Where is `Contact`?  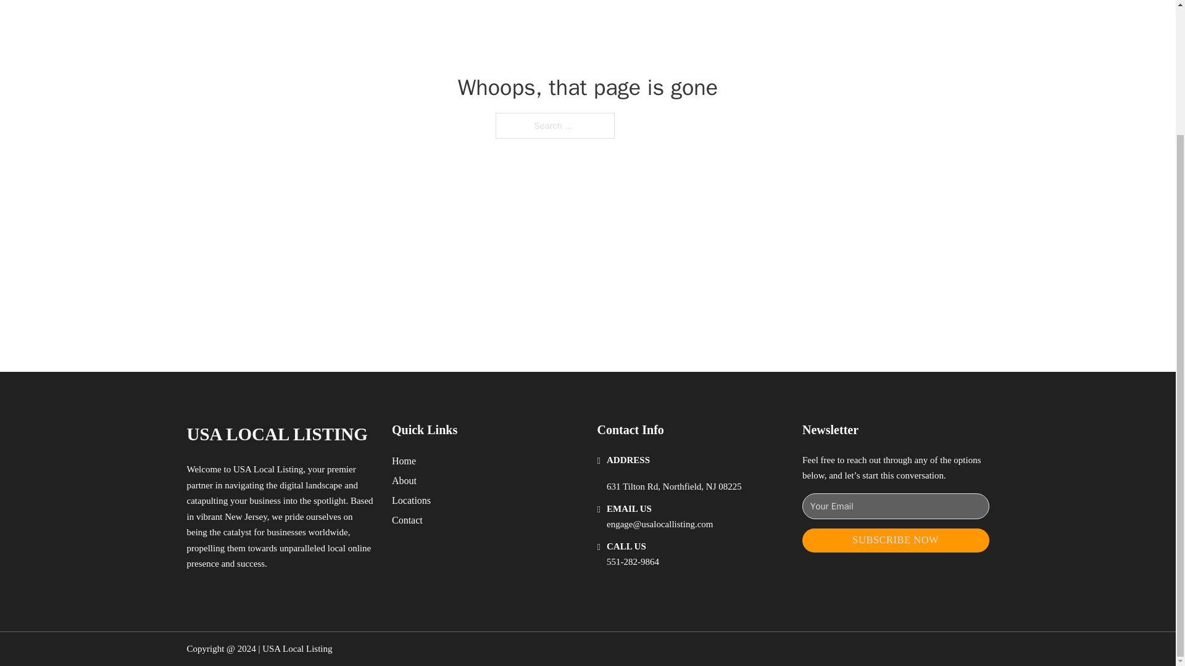
Contact is located at coordinates (407, 520).